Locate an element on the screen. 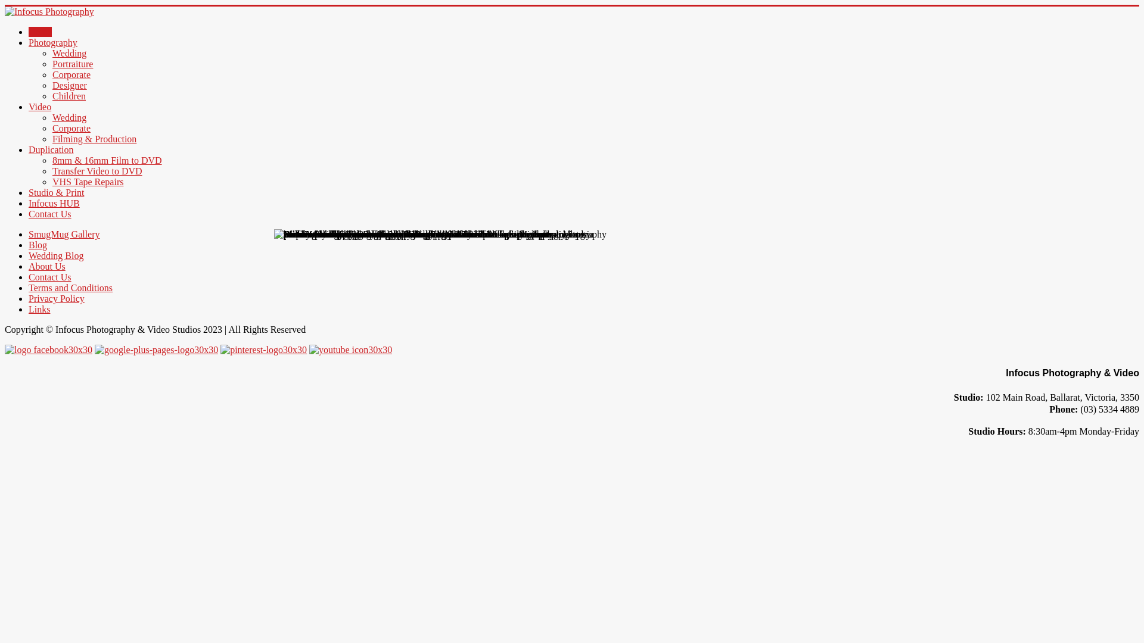 This screenshot has width=1144, height=643. Terms and Conditions is located at coordinates (70, 288).